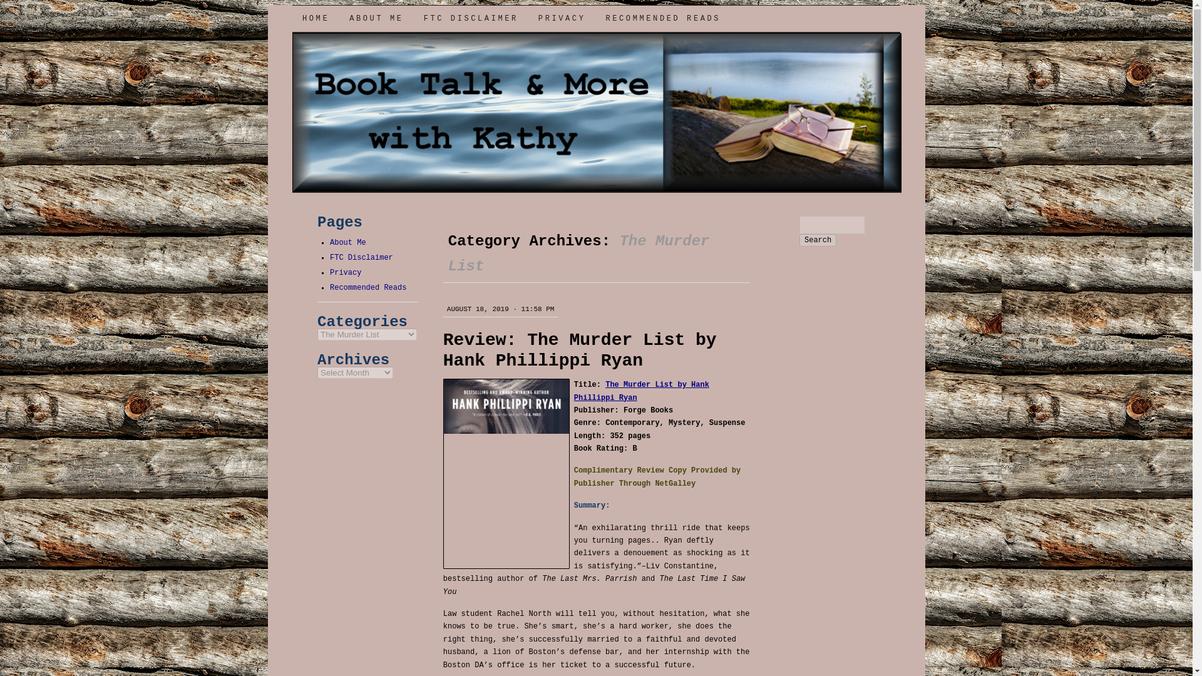  What do you see at coordinates (361, 258) in the screenshot?
I see `FTC Disclaimer` at bounding box center [361, 258].